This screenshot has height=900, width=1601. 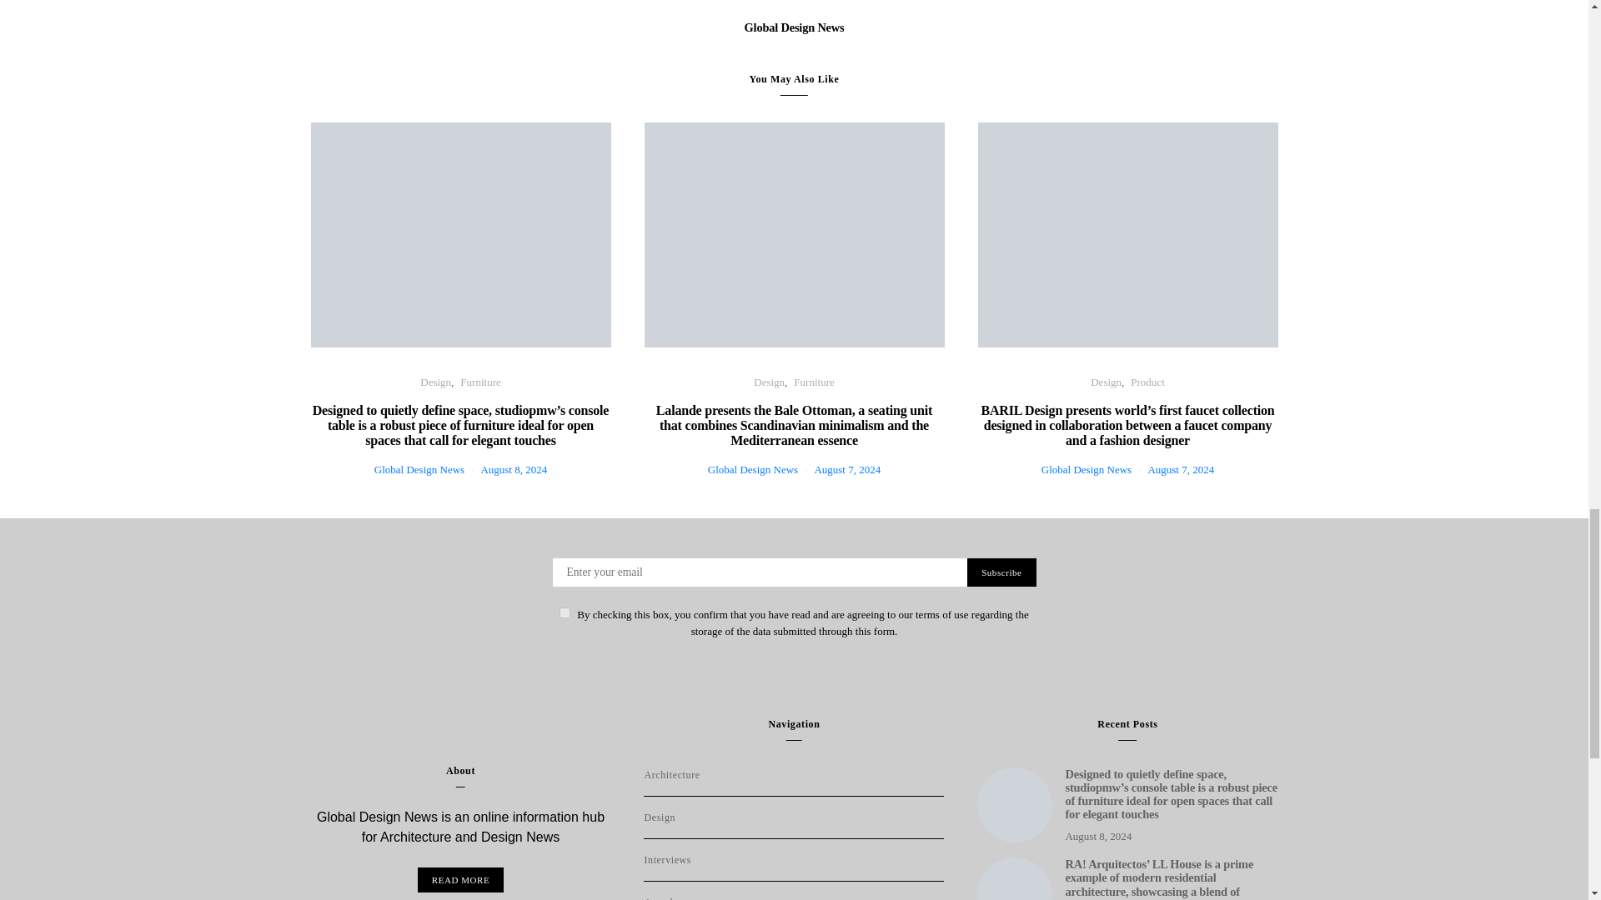 I want to click on View all posts by Global Design News, so click(x=1087, y=470).